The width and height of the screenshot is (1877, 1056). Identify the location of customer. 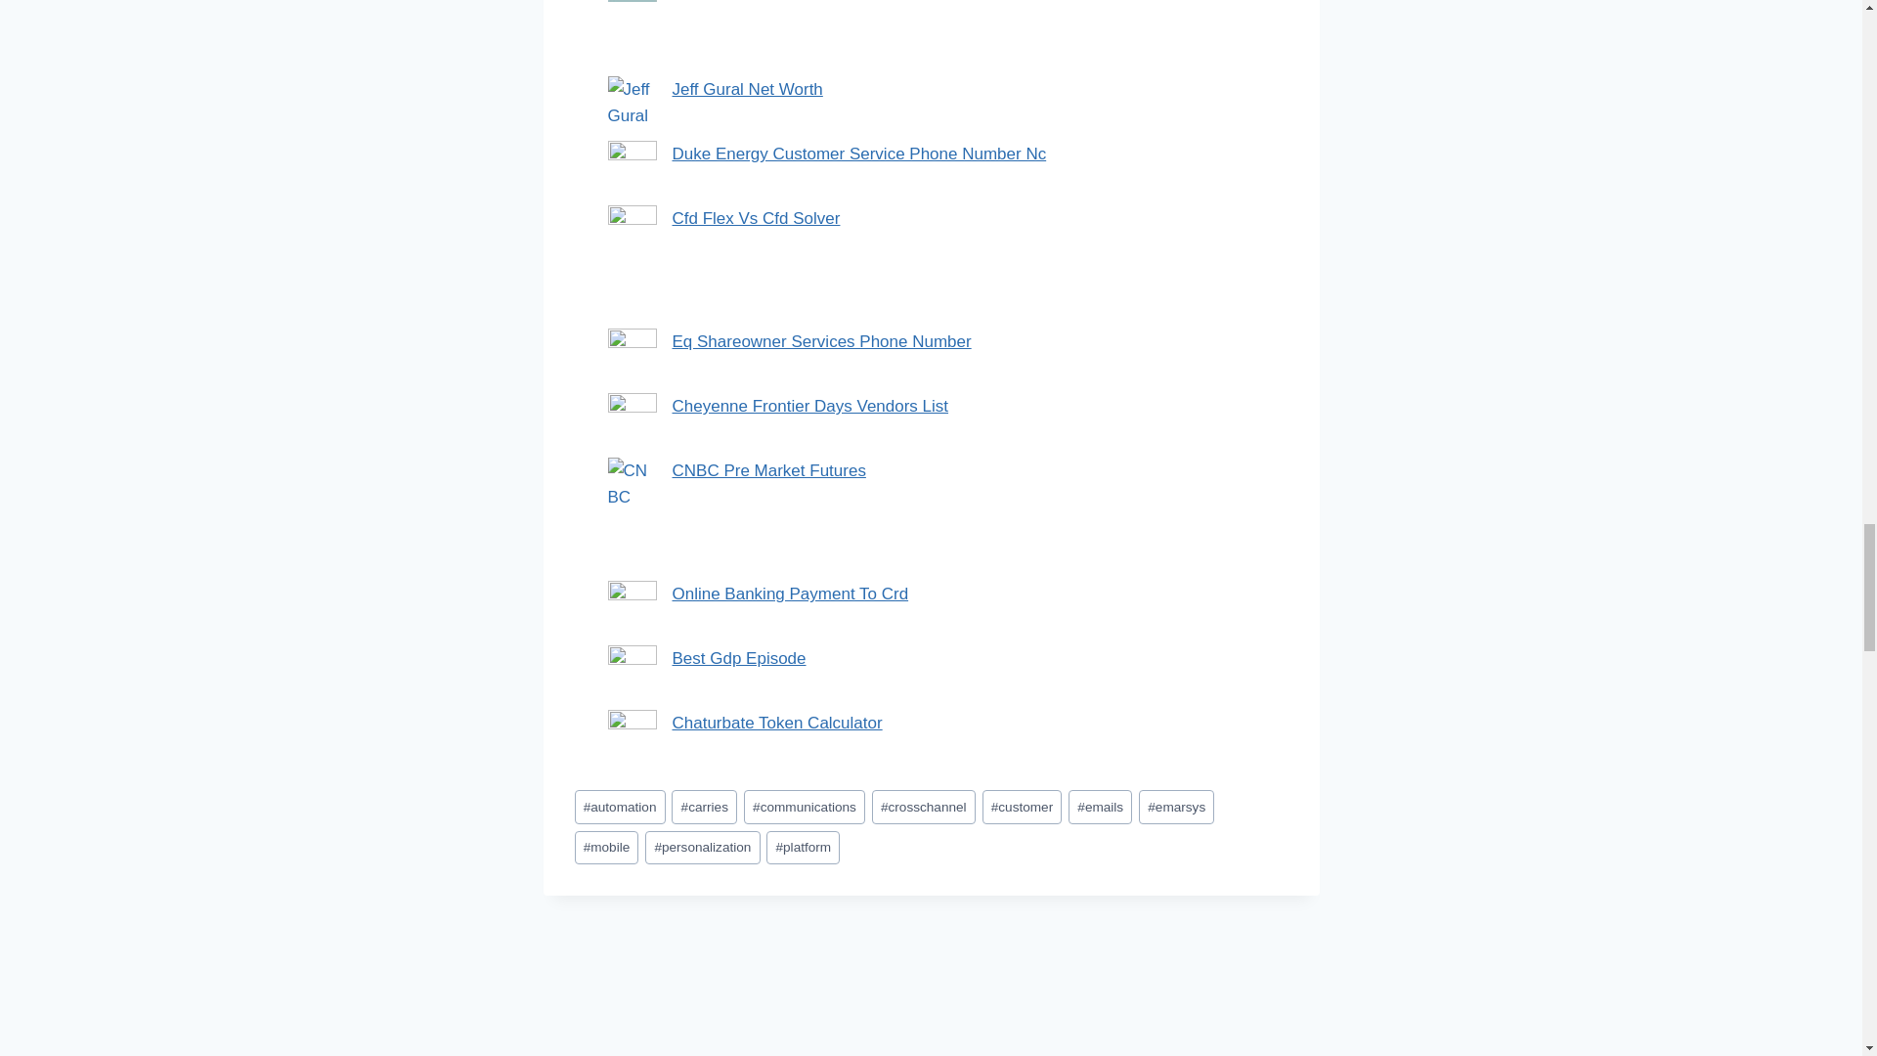
(1022, 807).